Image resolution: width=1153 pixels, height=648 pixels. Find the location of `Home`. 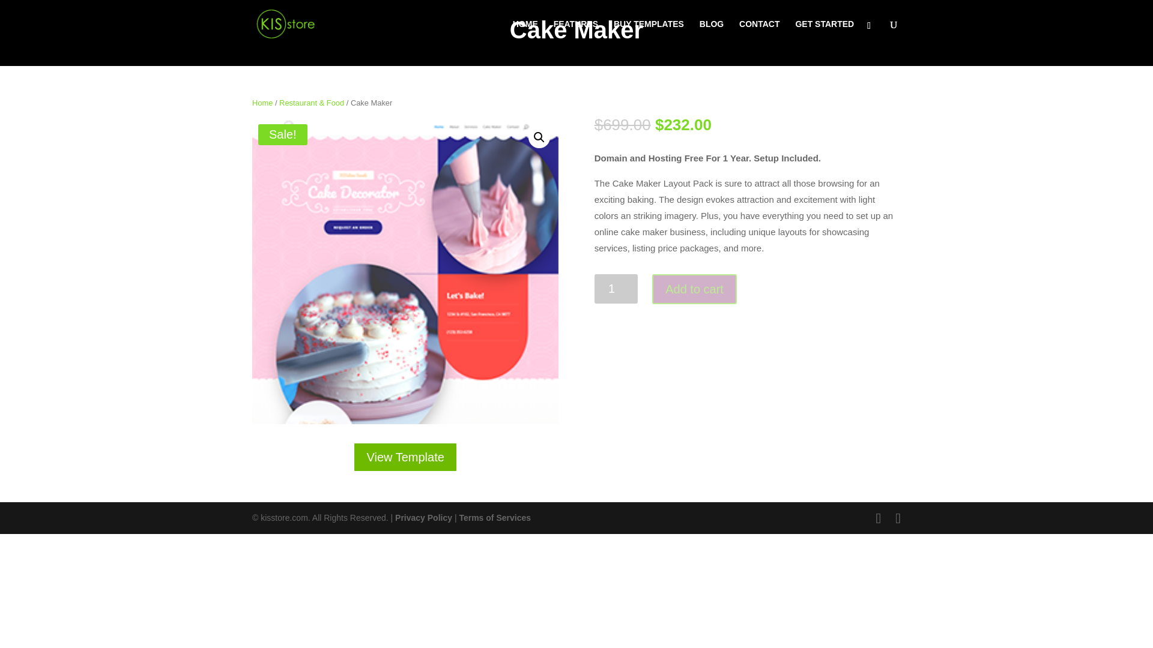

Home is located at coordinates (262, 103).